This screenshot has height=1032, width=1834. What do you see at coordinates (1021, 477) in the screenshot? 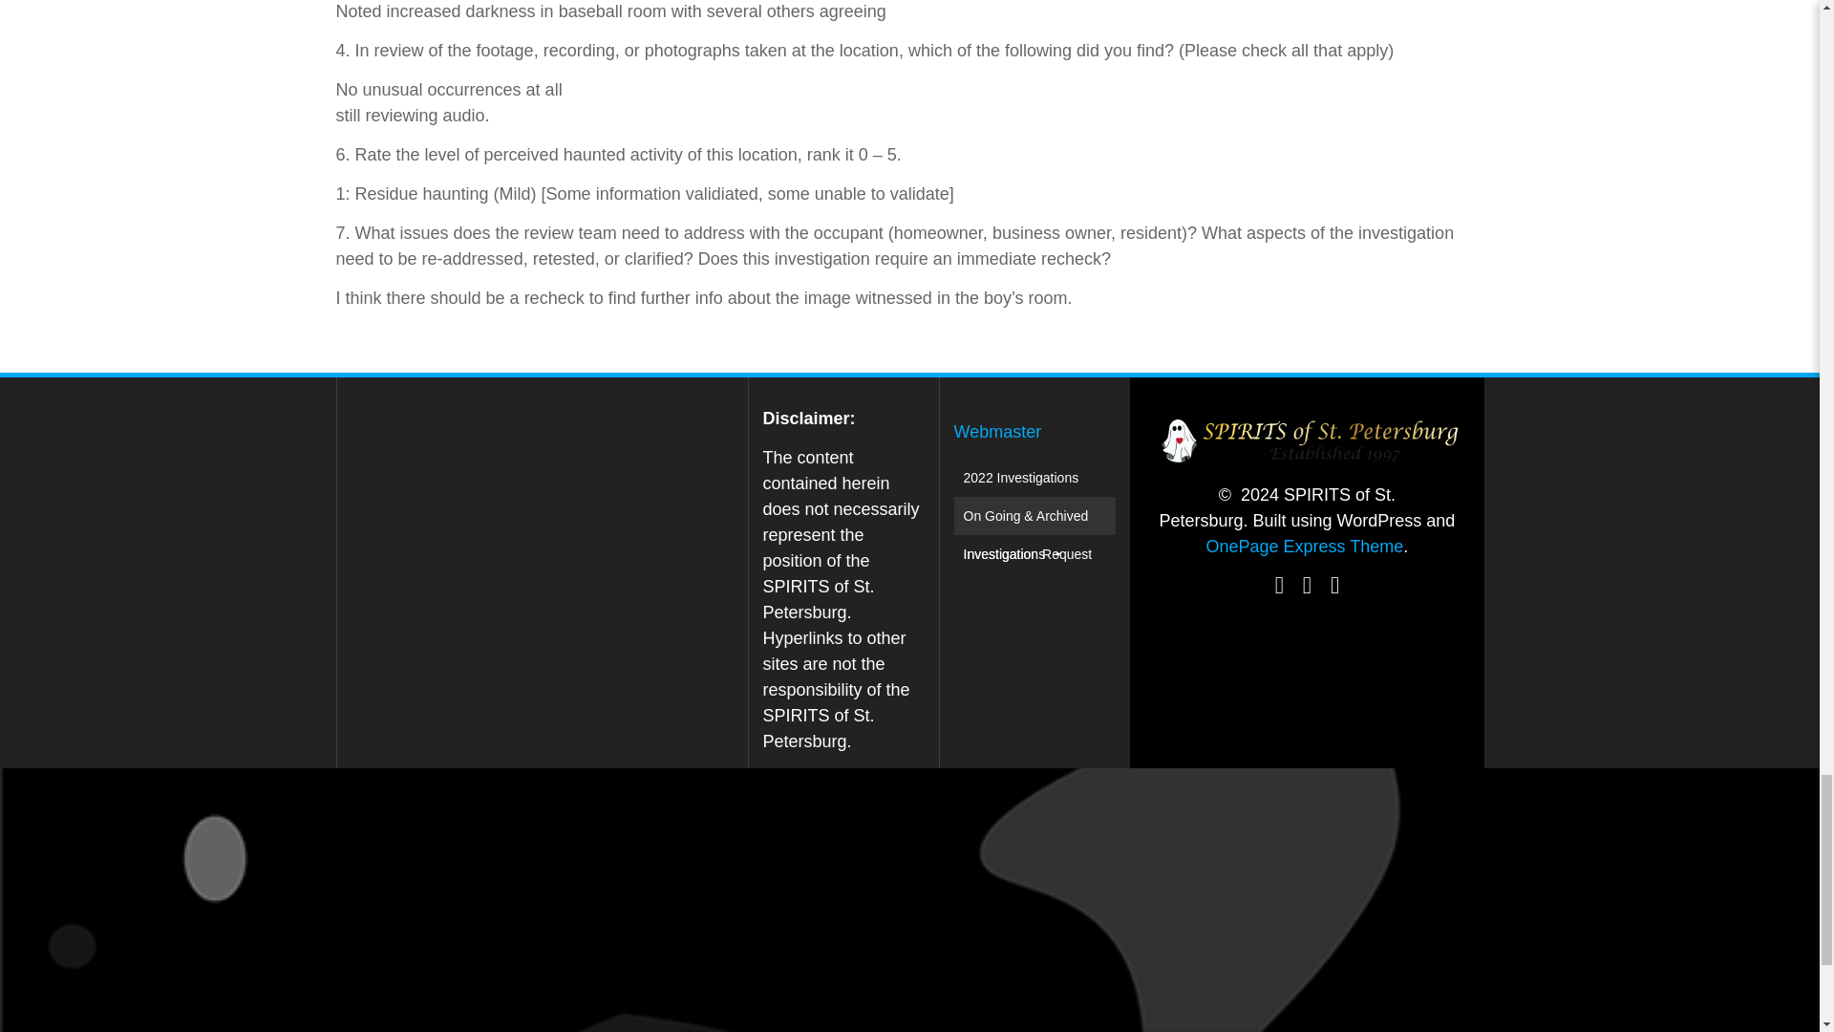
I see `2022 Investigations` at bounding box center [1021, 477].